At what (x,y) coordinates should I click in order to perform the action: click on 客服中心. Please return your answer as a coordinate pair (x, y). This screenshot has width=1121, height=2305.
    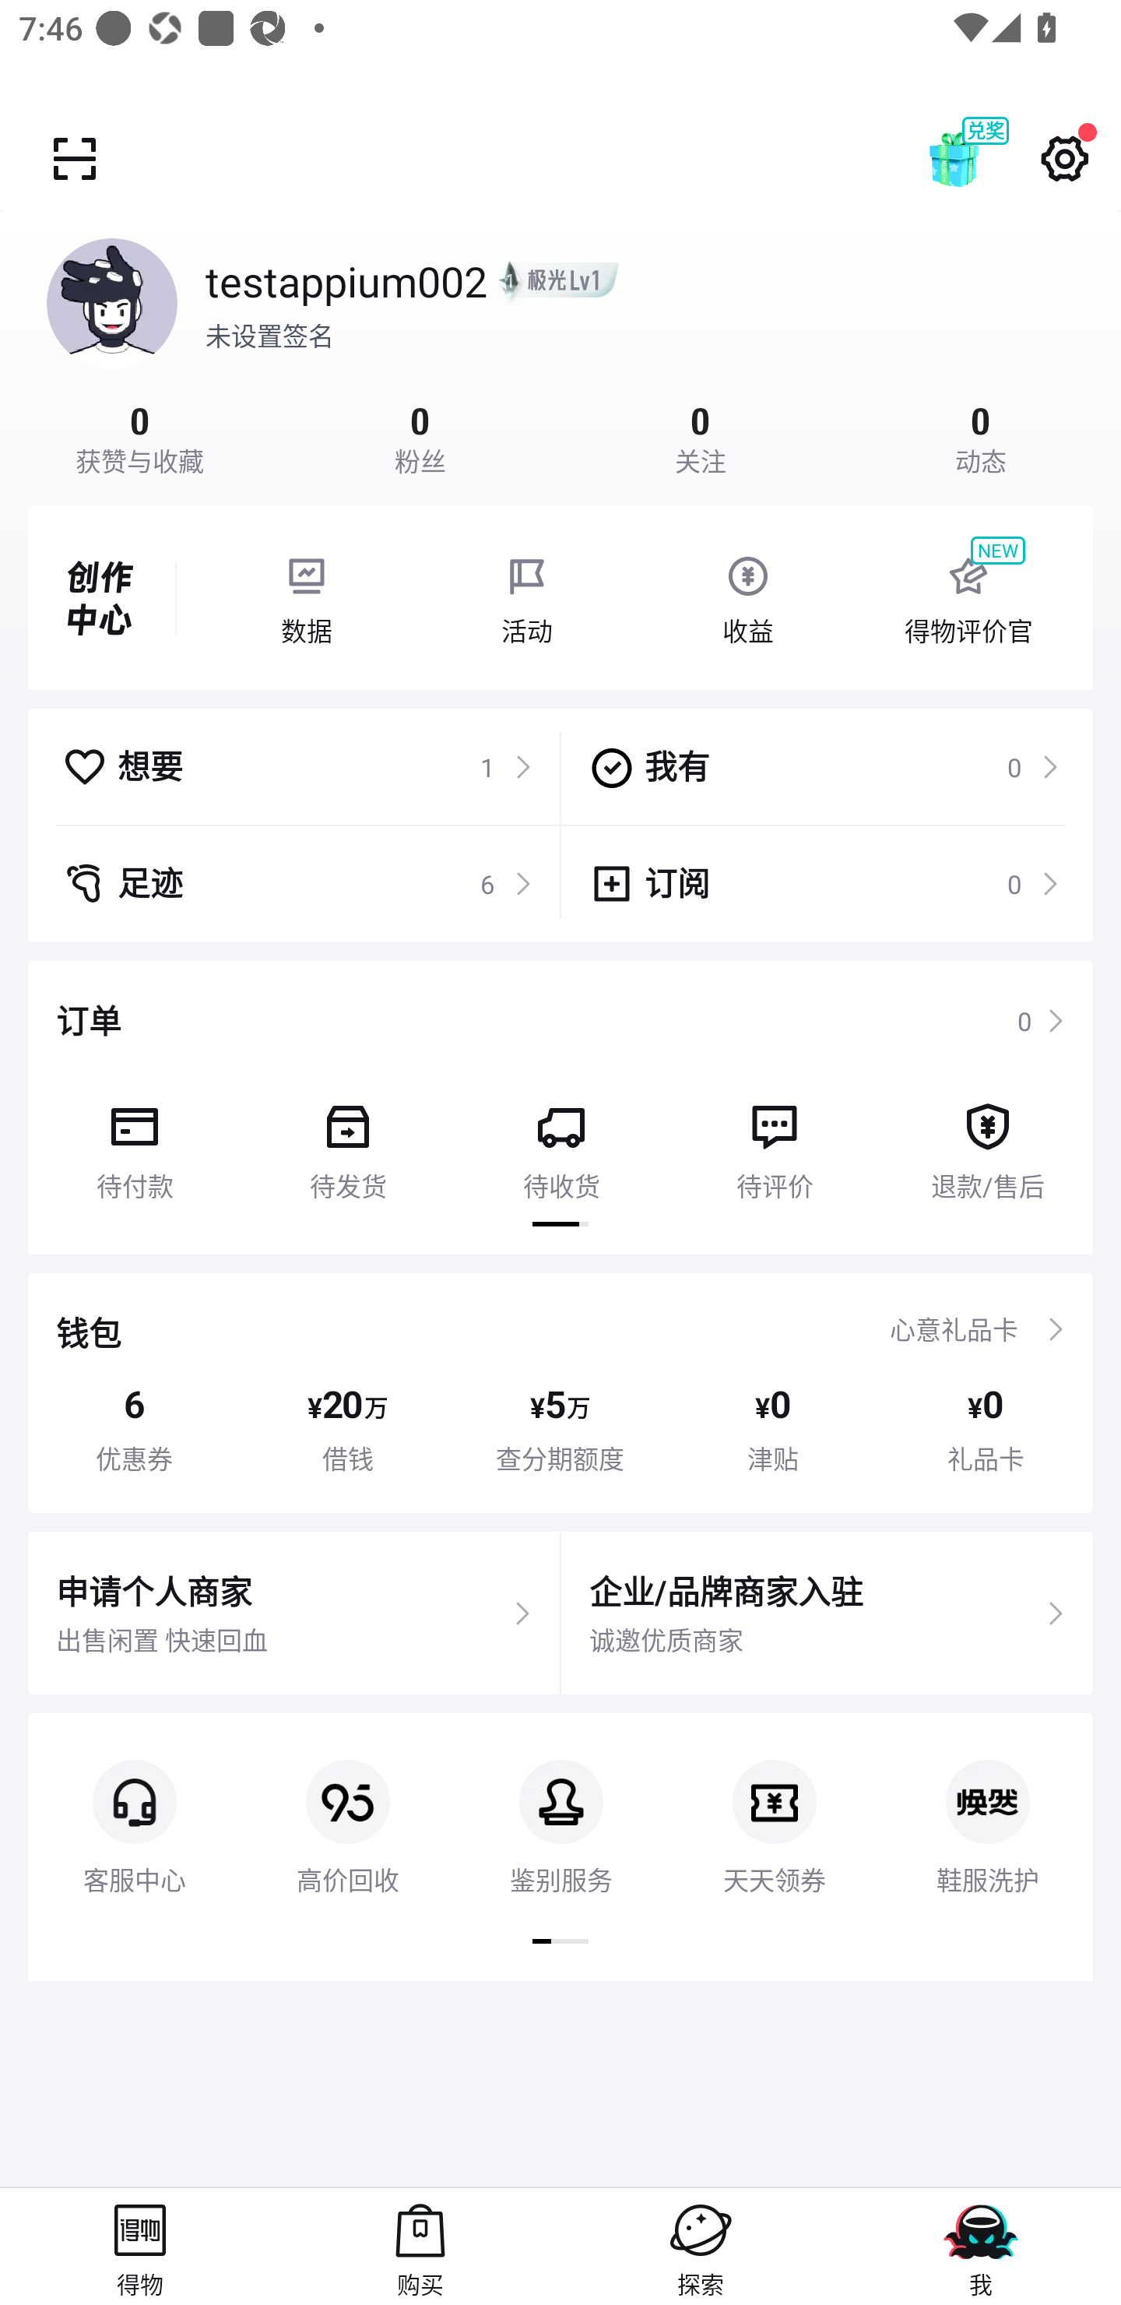
    Looking at the image, I should click on (134, 1805).